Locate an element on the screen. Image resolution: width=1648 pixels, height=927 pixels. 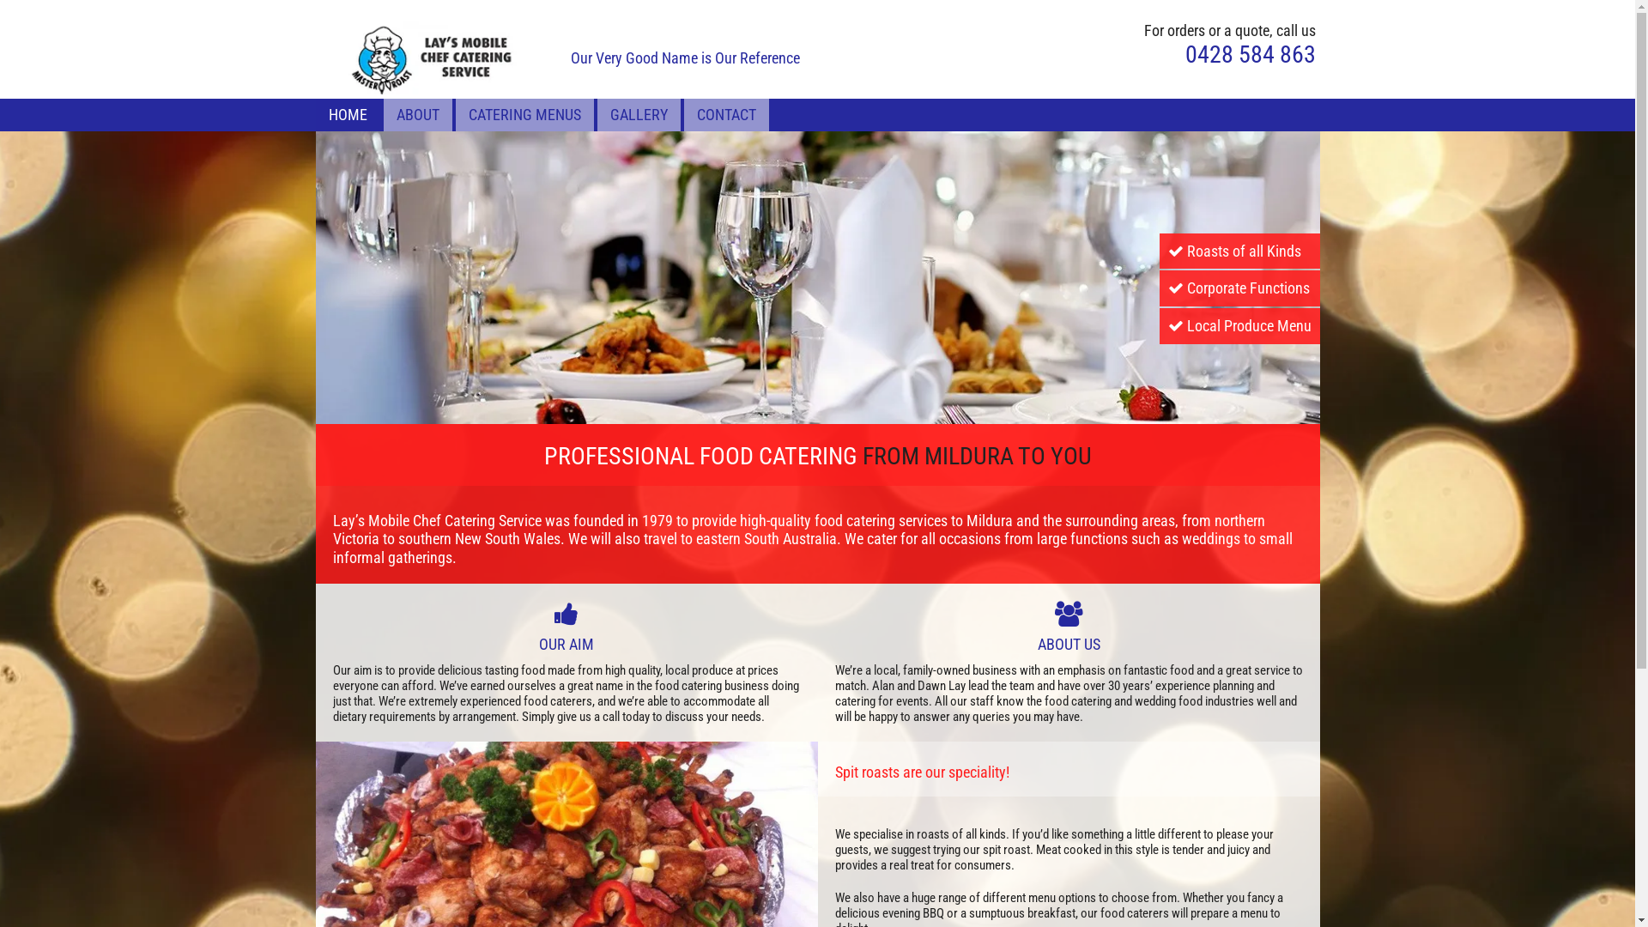
GALLERY is located at coordinates (639, 115).